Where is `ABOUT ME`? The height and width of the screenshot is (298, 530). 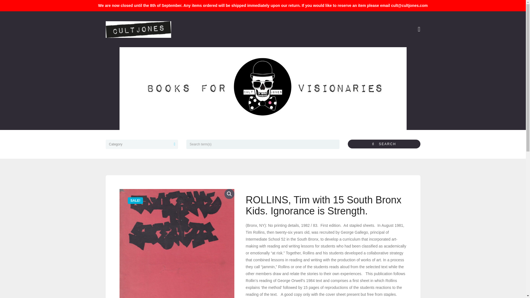 ABOUT ME is located at coordinates (245, 55).